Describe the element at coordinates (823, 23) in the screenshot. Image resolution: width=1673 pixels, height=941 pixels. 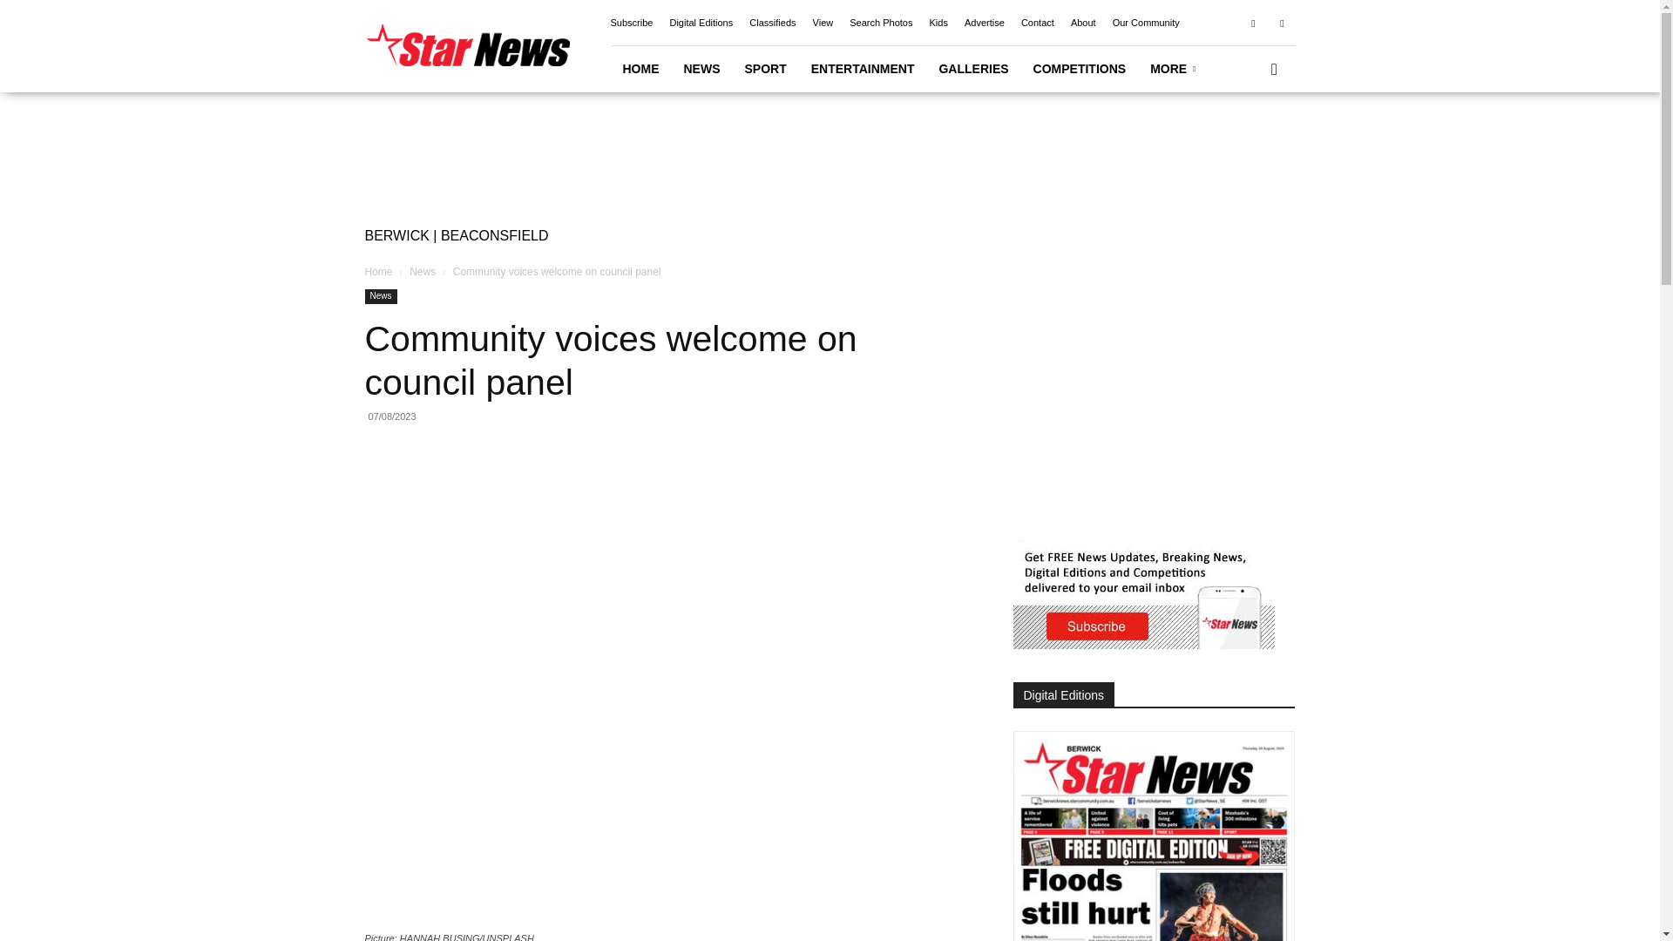
I see `View` at that location.